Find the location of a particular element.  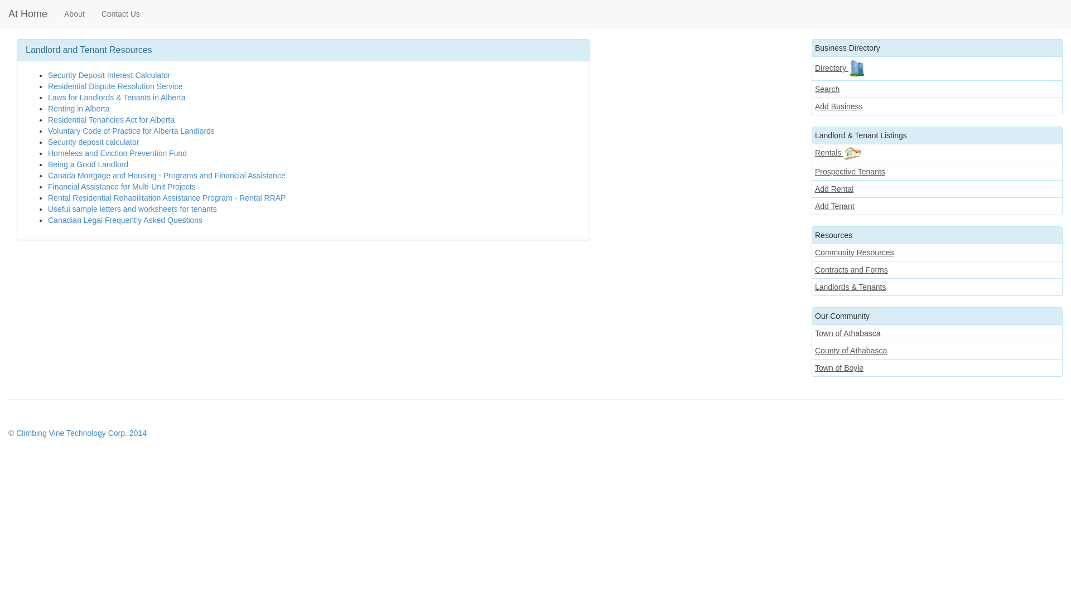

Contracts and Forms is located at coordinates (937, 270).